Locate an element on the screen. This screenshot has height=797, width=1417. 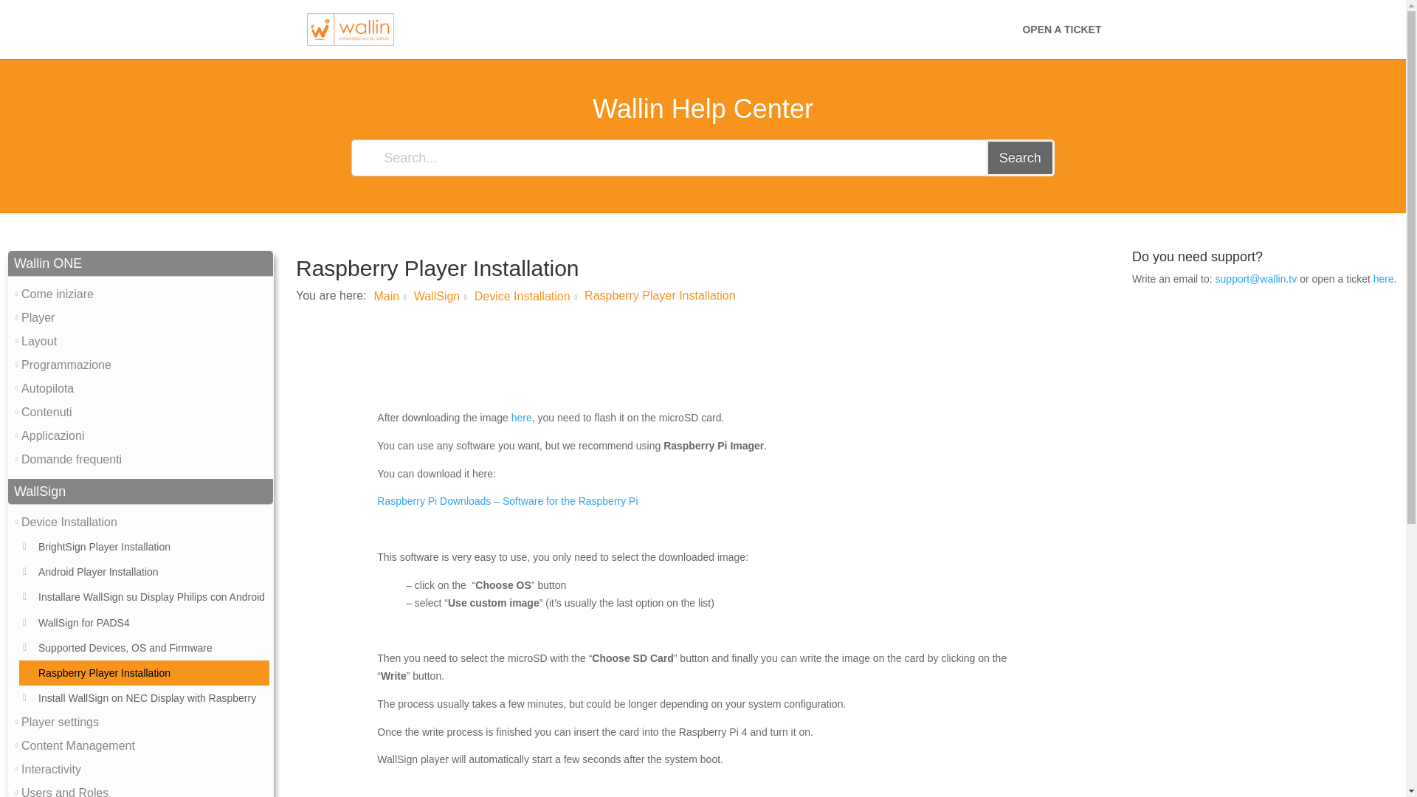
Autopilota is located at coordinates (47, 388).